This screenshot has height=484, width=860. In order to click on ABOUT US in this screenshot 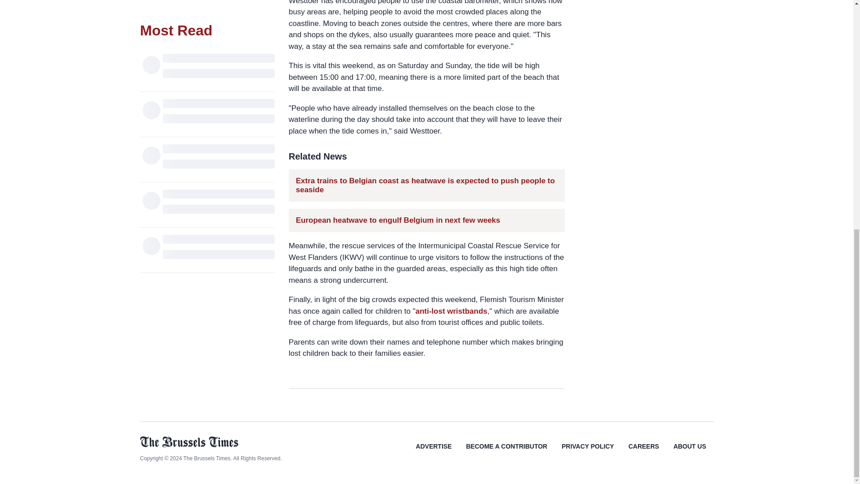, I will do `click(689, 453)`.